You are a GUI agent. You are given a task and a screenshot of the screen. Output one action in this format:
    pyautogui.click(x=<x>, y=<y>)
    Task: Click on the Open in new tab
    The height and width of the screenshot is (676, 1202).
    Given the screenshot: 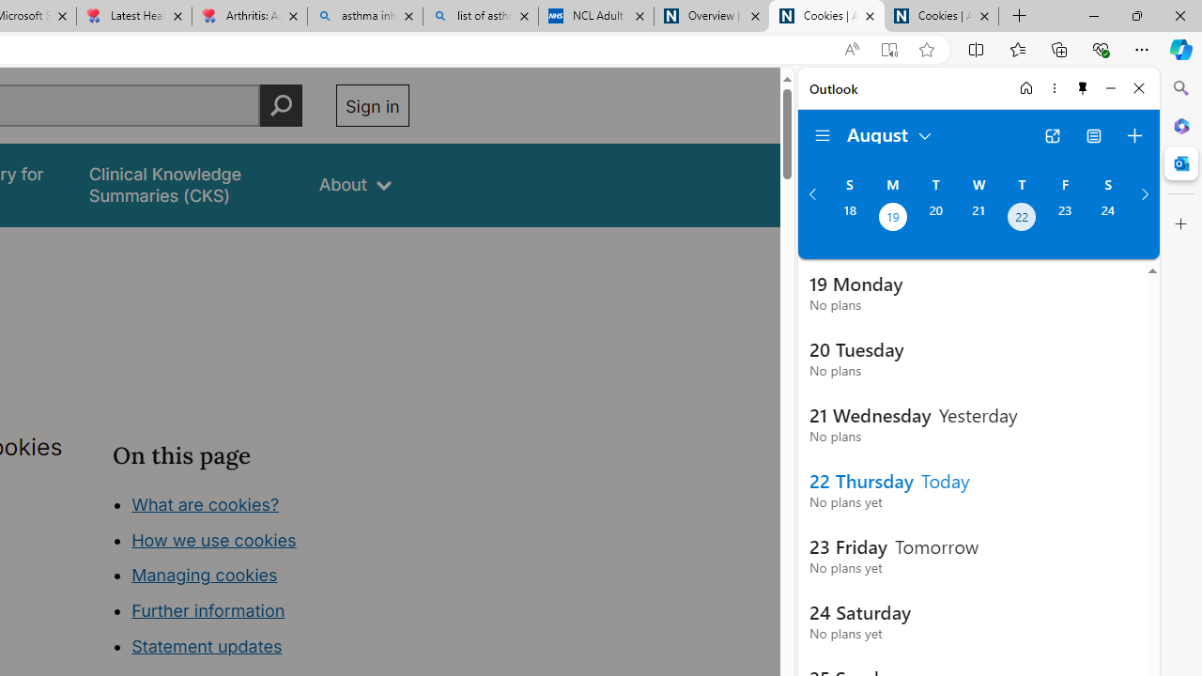 What is the action you would take?
    pyautogui.click(x=1052, y=135)
    